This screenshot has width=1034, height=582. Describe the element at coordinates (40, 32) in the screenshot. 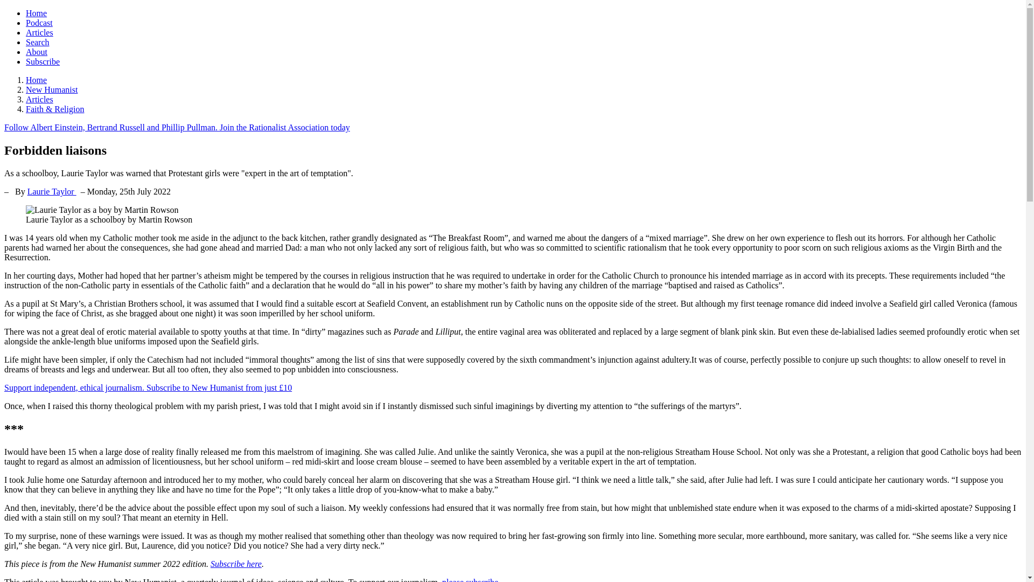

I see `Articles` at that location.